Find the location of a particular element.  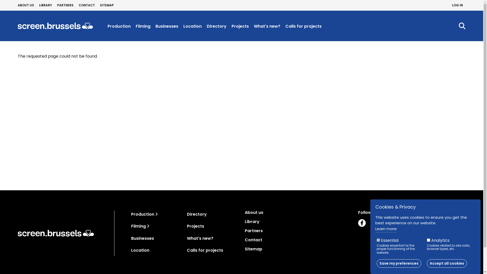

CONTACT is located at coordinates (87, 5).